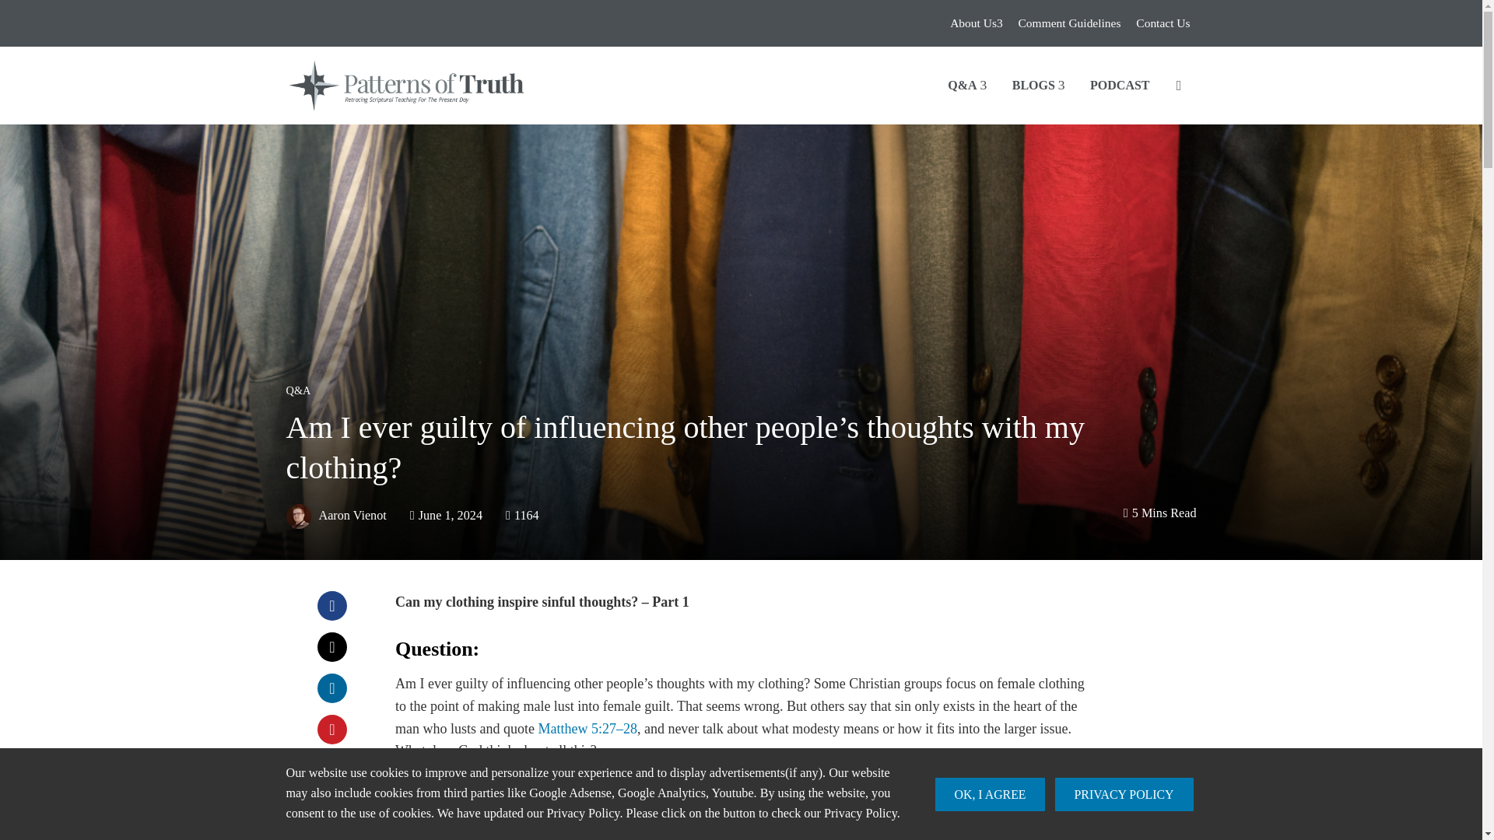 The height and width of the screenshot is (840, 1494). Describe the element at coordinates (1163, 23) in the screenshot. I see `Contact Us` at that location.